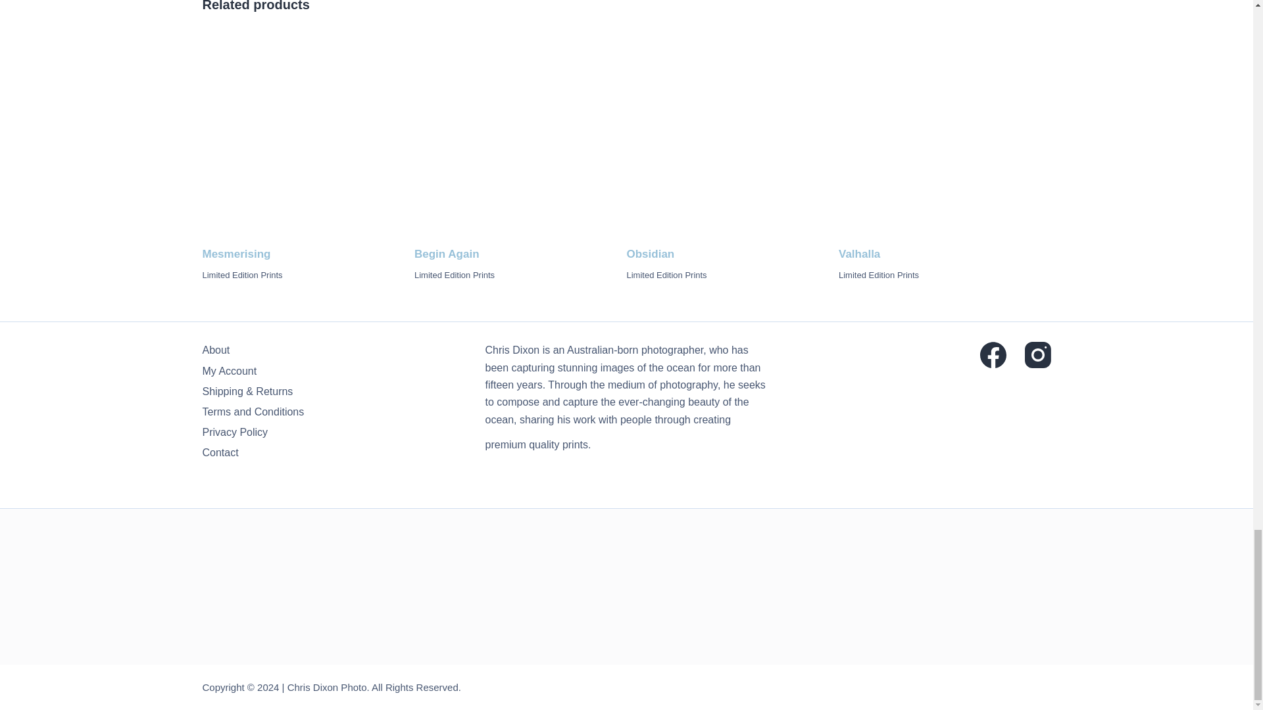 This screenshot has width=1263, height=710. Describe the element at coordinates (945, 139) in the screenshot. I see `Valhalla` at that location.